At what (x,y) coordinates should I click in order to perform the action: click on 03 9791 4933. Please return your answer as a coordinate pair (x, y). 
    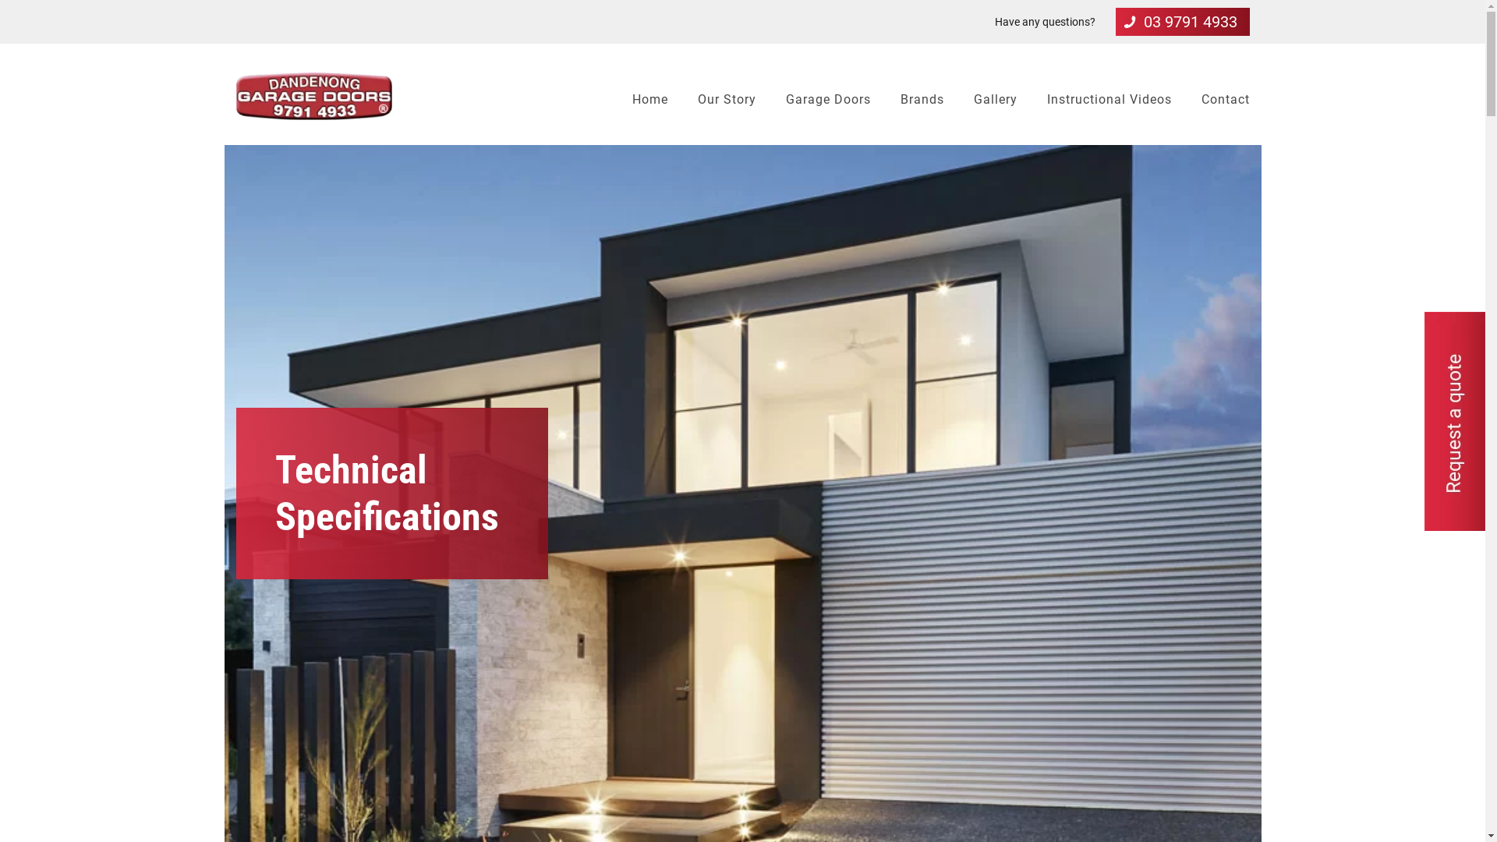
    Looking at the image, I should click on (1182, 22).